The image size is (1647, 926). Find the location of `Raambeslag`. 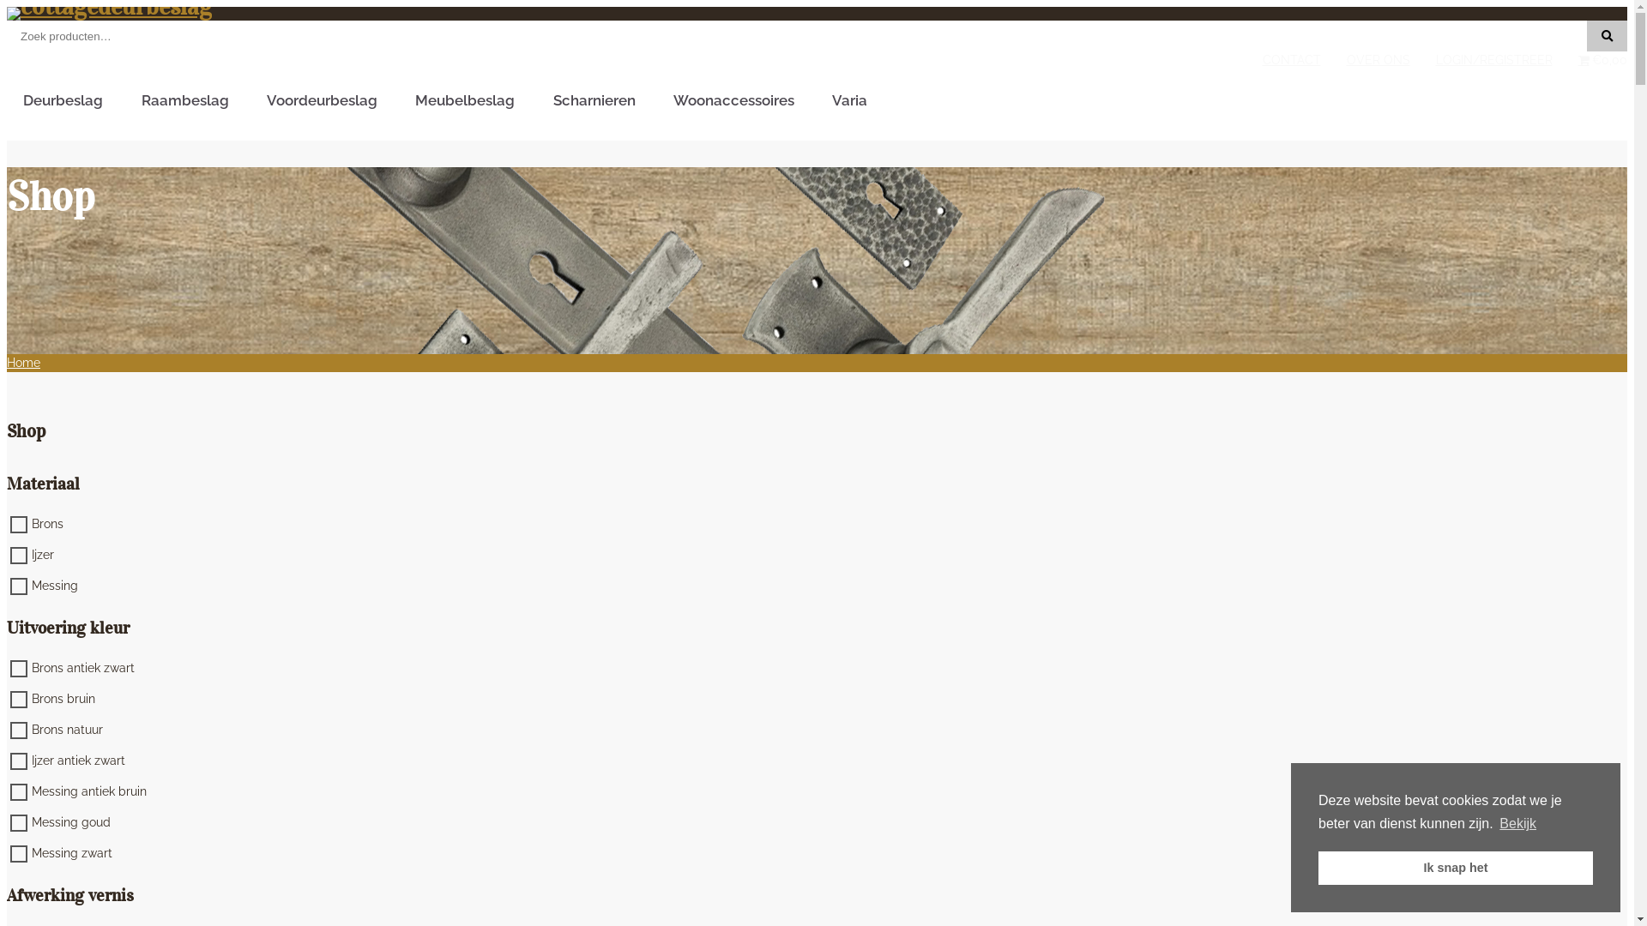

Raambeslag is located at coordinates (187, 105).